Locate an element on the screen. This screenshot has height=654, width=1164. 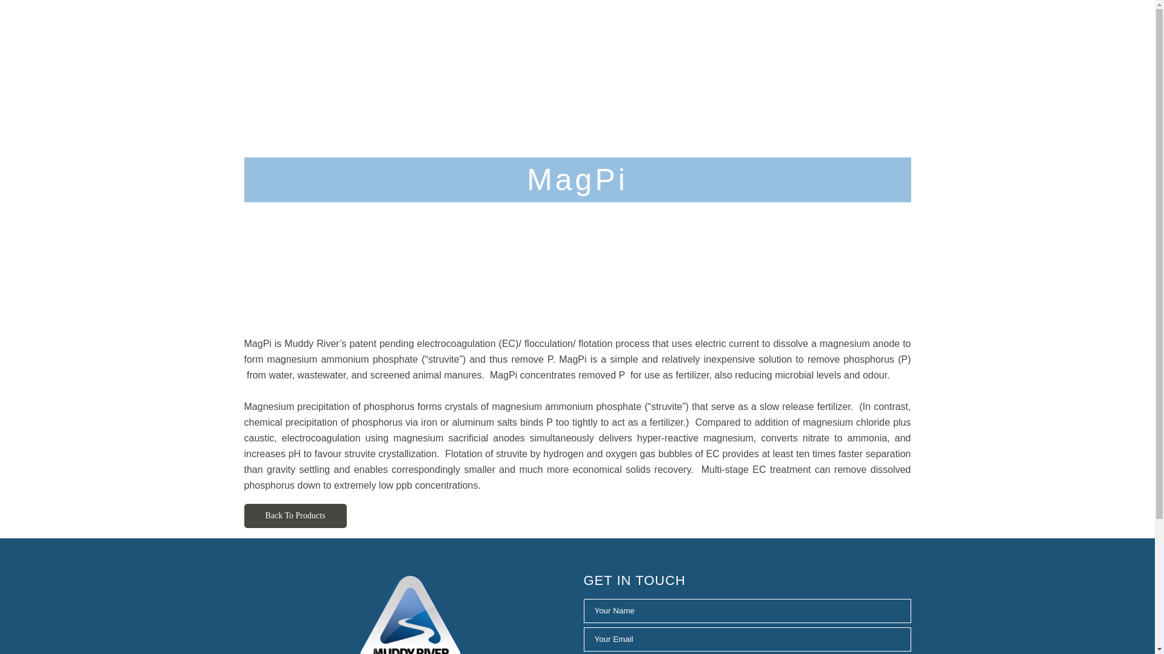
Our Products is located at coordinates (760, 35).